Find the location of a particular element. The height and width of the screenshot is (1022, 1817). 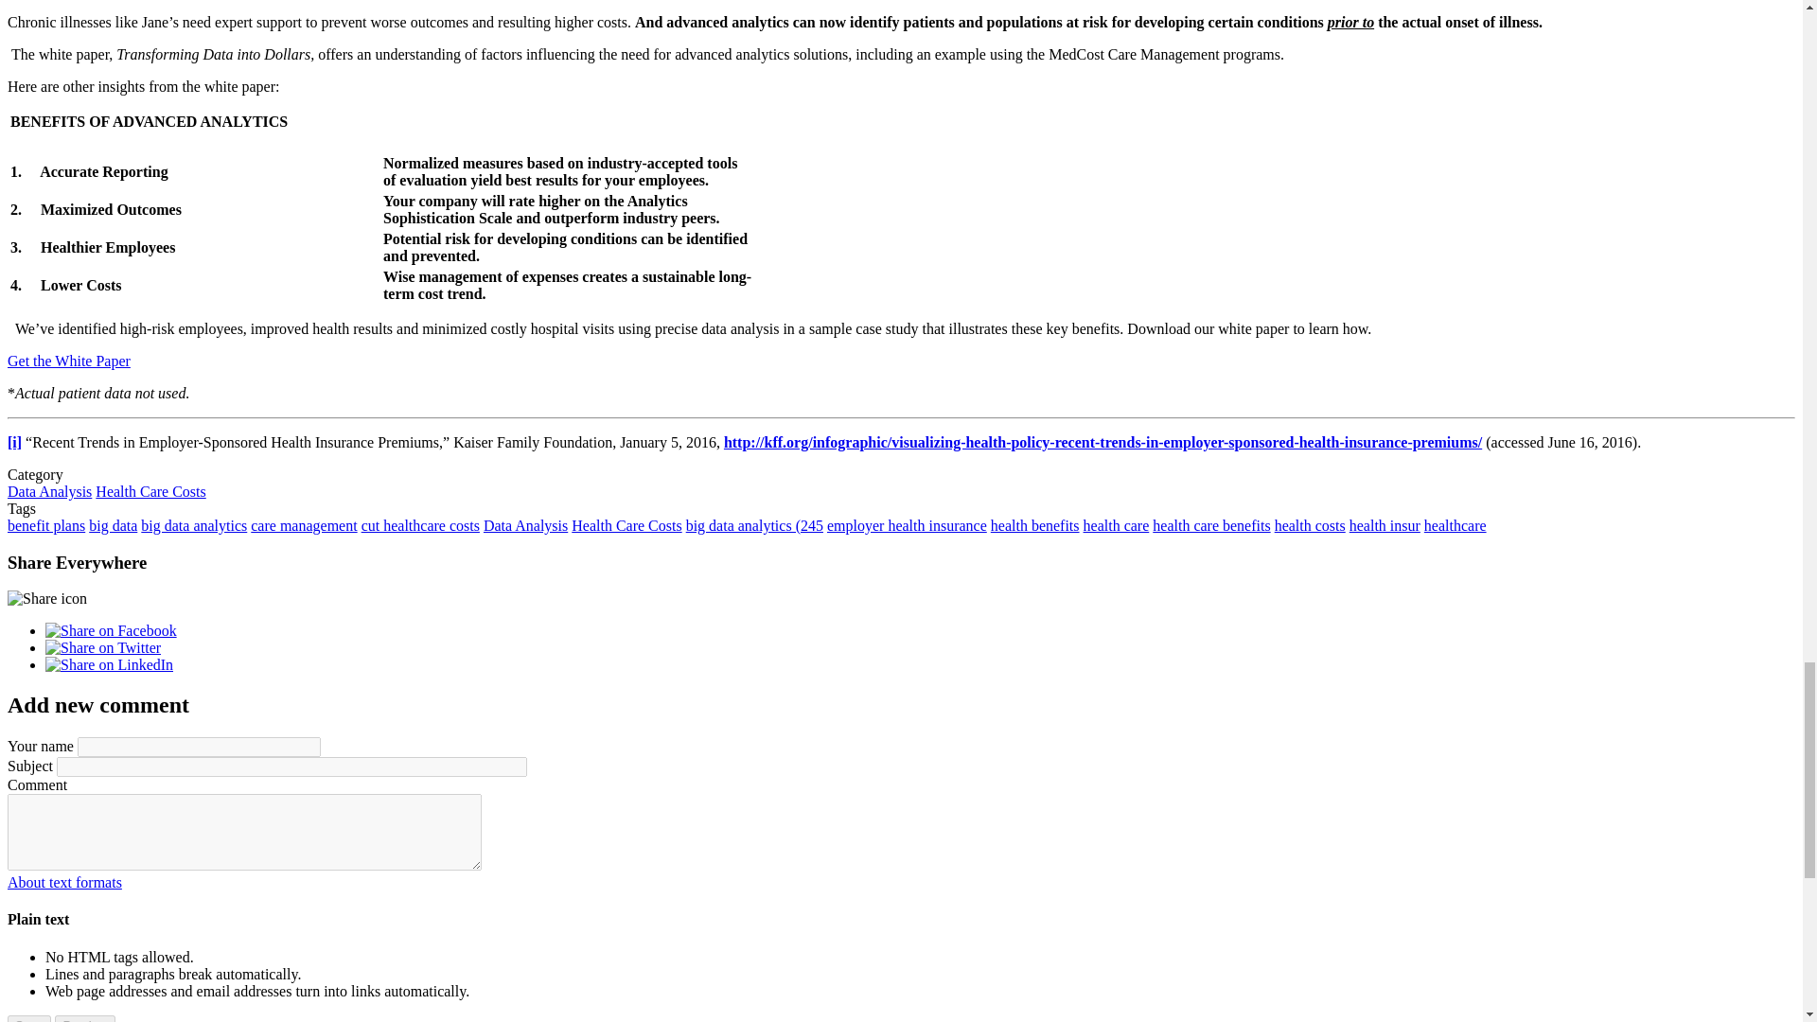

Save is located at coordinates (28, 1018).